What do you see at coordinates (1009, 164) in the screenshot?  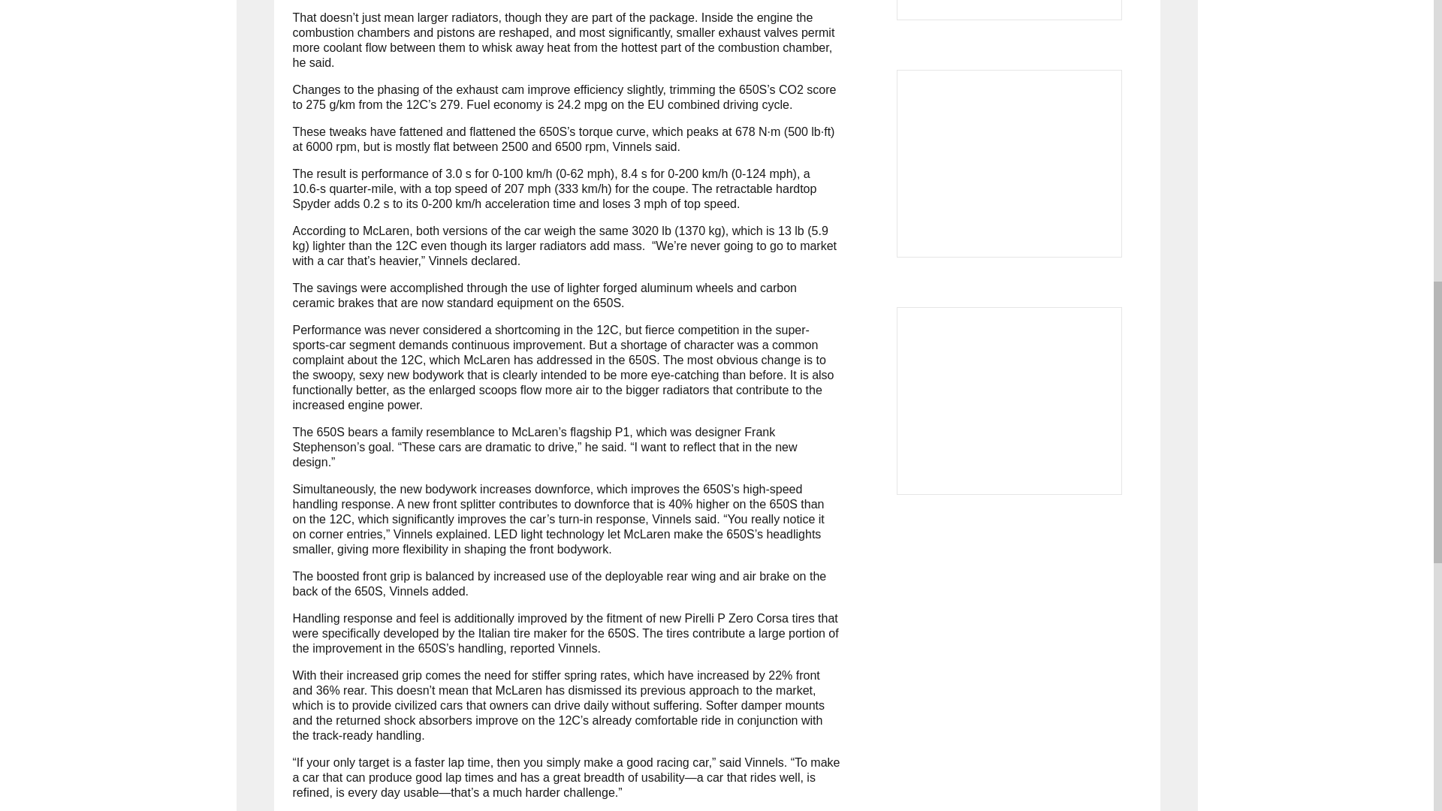 I see `3rd party ad content` at bounding box center [1009, 164].